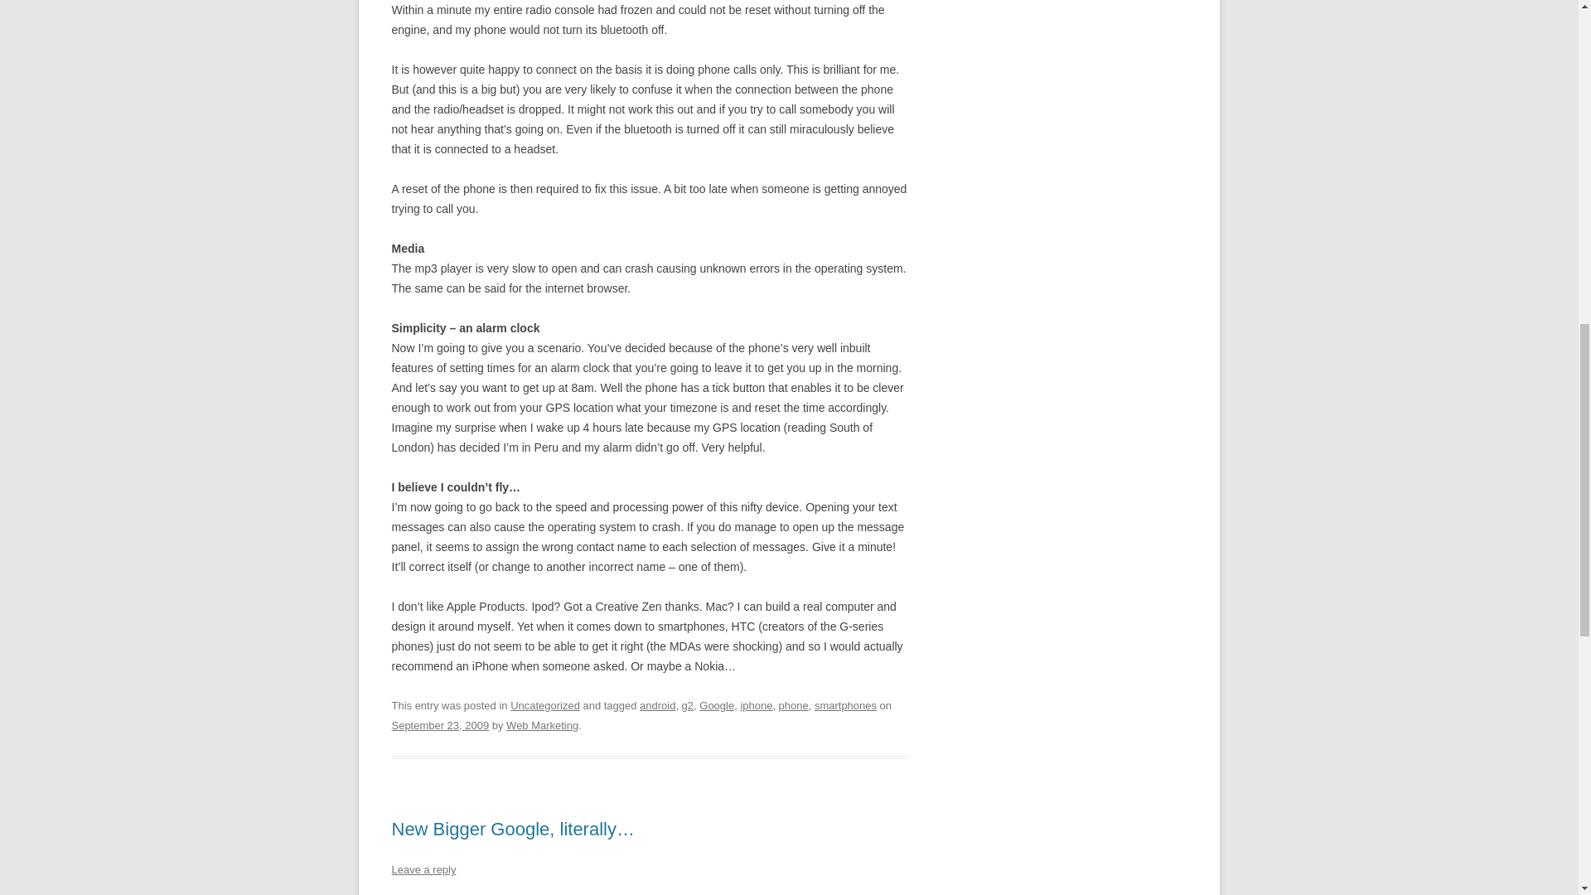 This screenshot has width=1591, height=895. What do you see at coordinates (756, 704) in the screenshot?
I see `iphone` at bounding box center [756, 704].